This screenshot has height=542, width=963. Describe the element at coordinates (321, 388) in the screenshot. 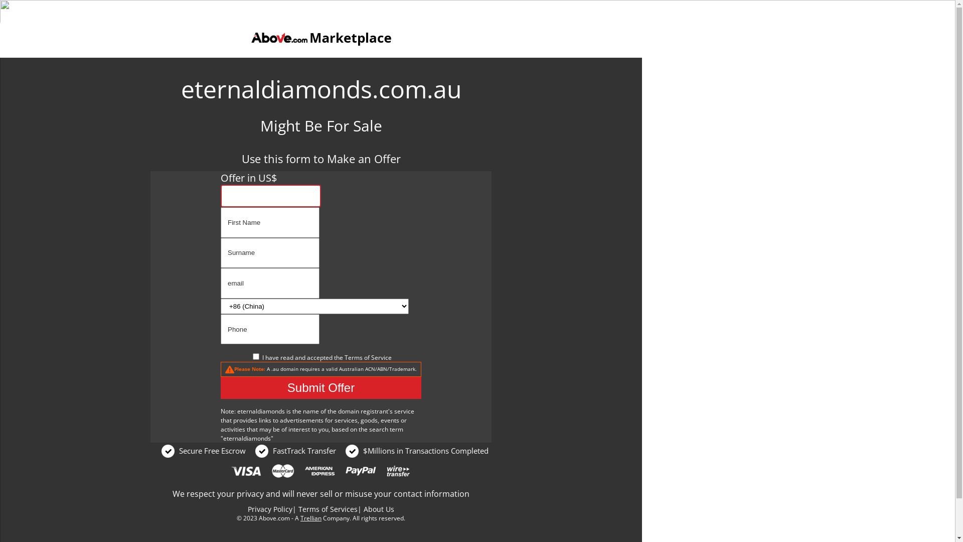

I see `Submit Offer` at that location.